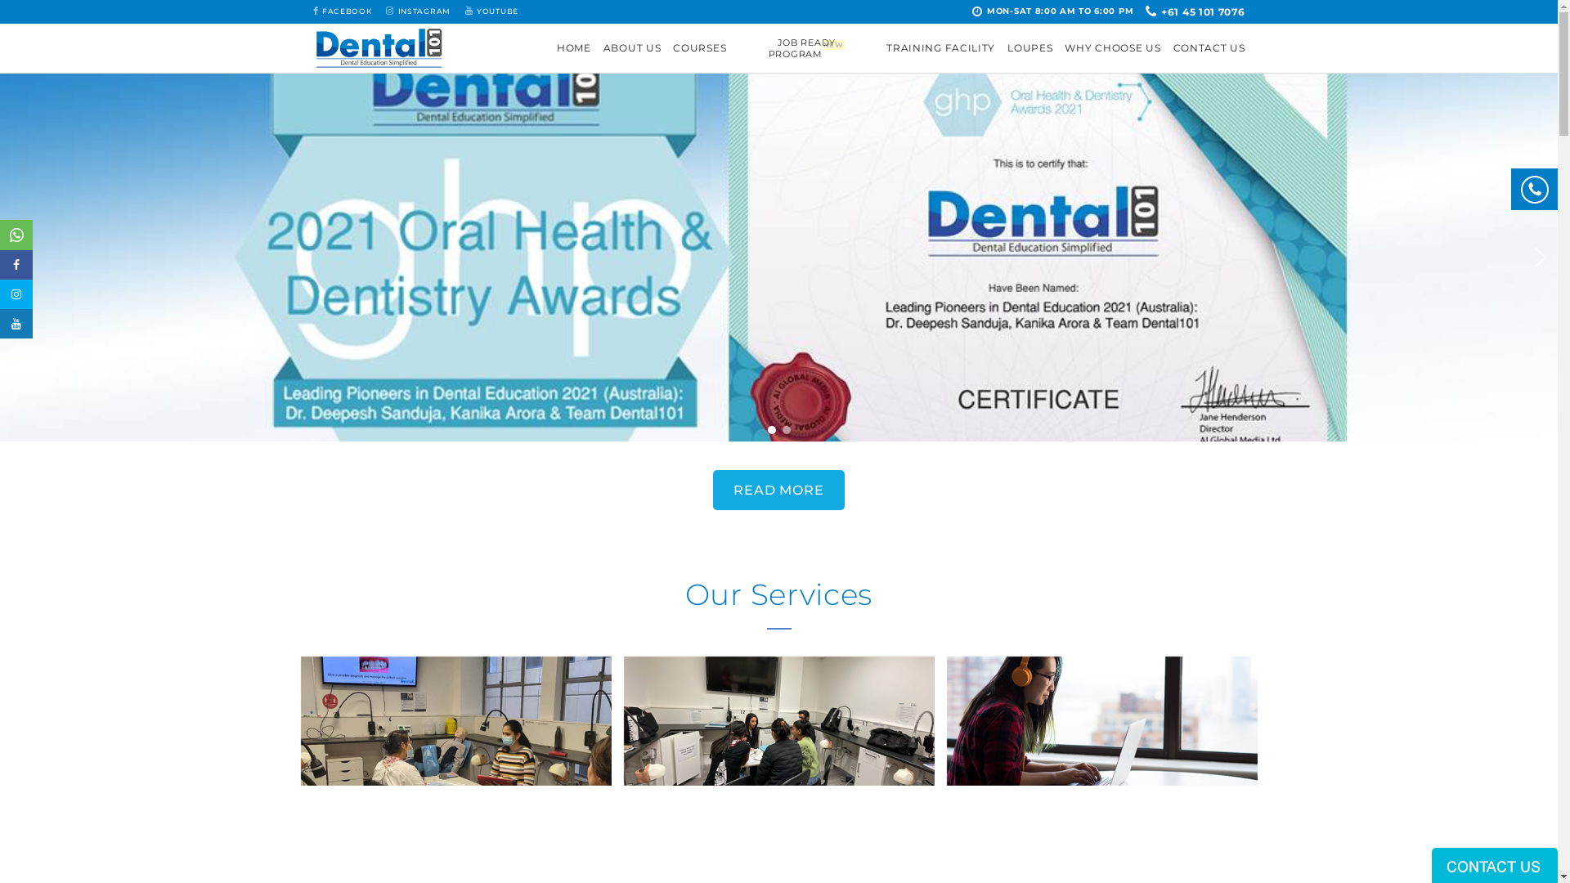  What do you see at coordinates (492, 11) in the screenshot?
I see `YOUTUBE` at bounding box center [492, 11].